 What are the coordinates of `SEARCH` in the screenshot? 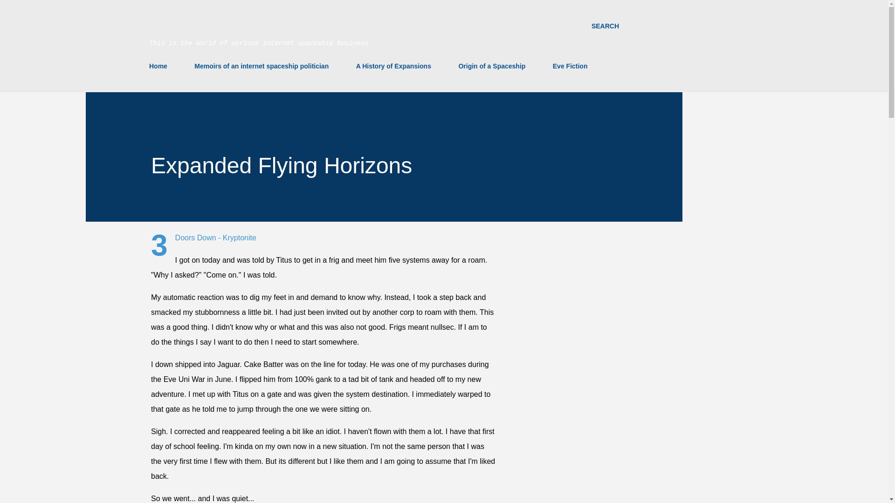 It's located at (605, 26).